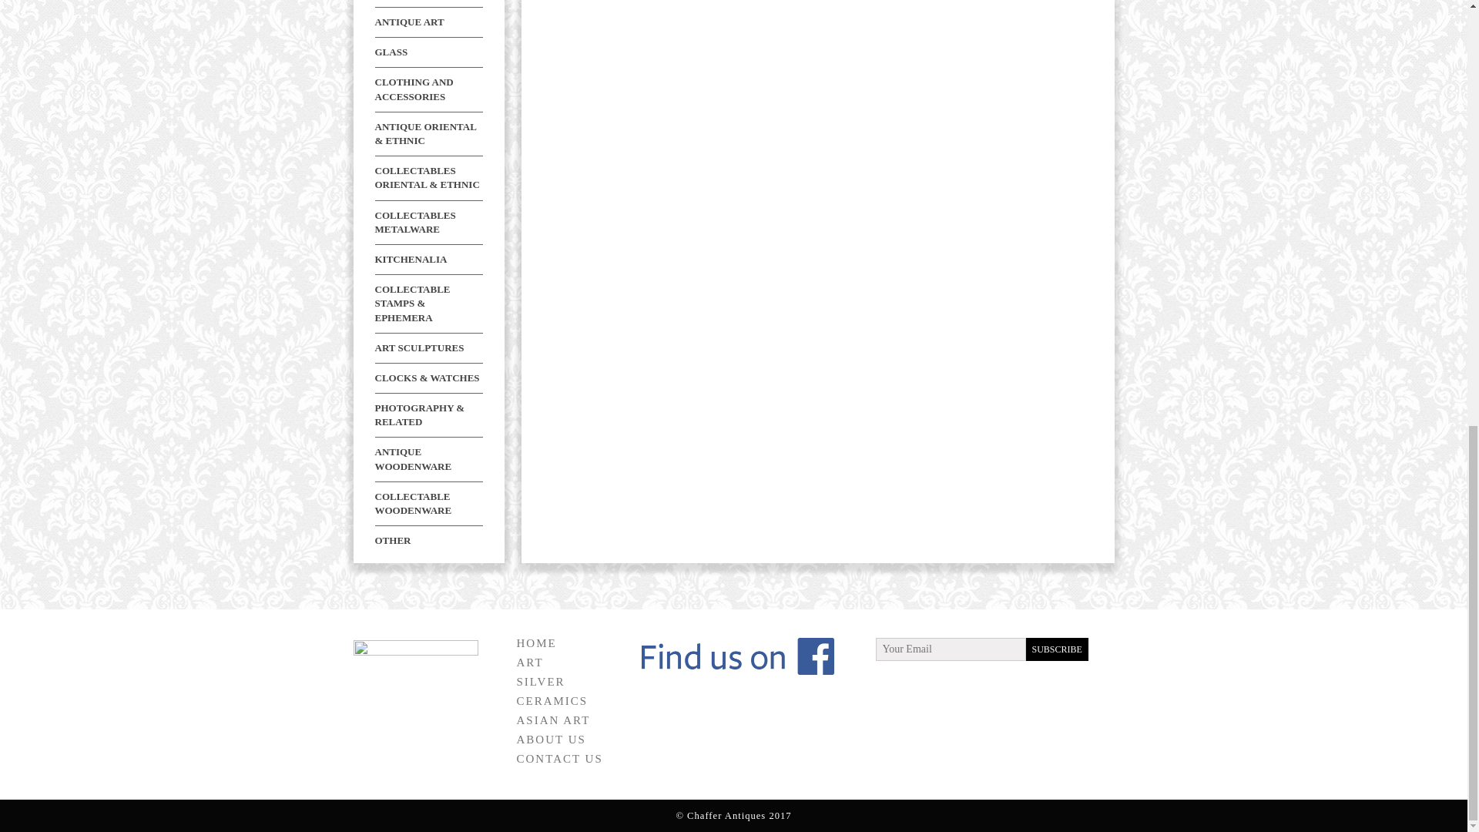 The width and height of the screenshot is (1479, 832). I want to click on Subscribe, so click(1057, 649).